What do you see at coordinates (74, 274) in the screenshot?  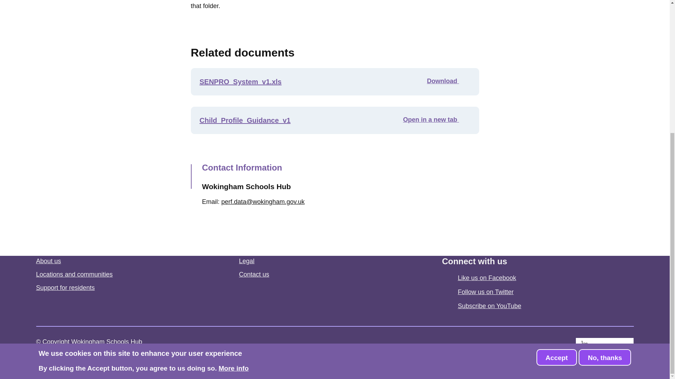 I see `Locations and communities` at bounding box center [74, 274].